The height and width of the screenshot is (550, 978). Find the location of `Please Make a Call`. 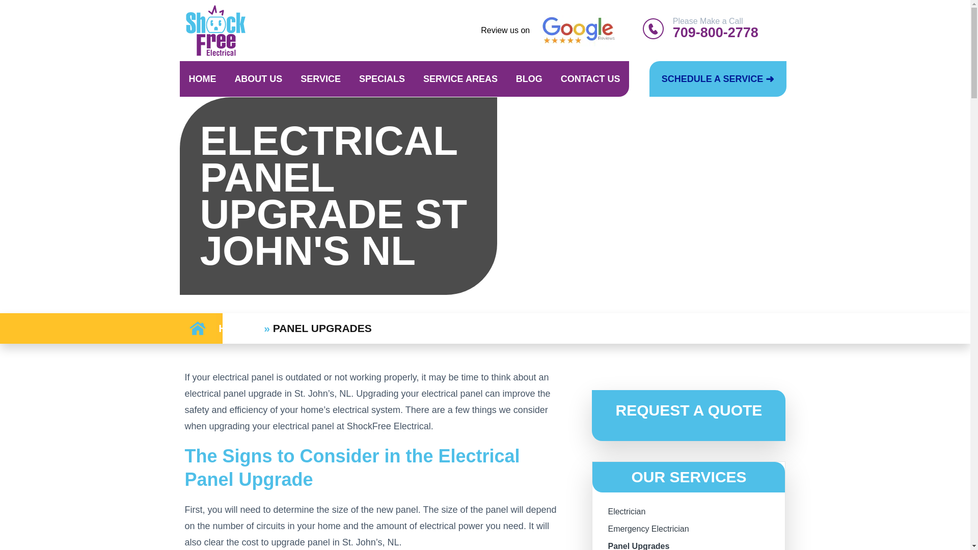

Please Make a Call is located at coordinates (728, 28).